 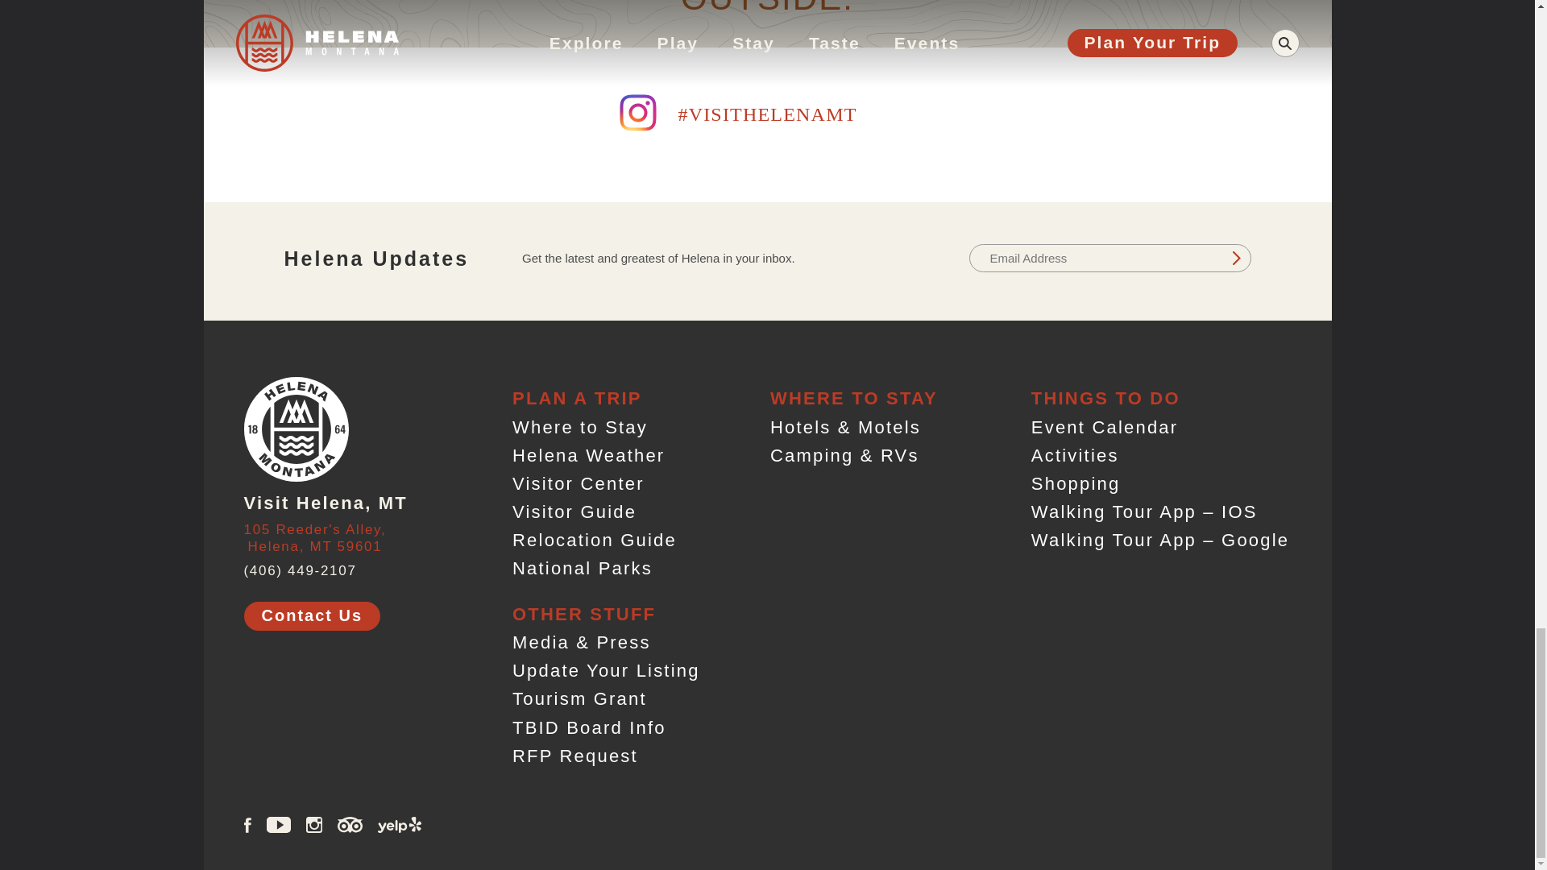 I want to click on Submit, so click(x=582, y=569).